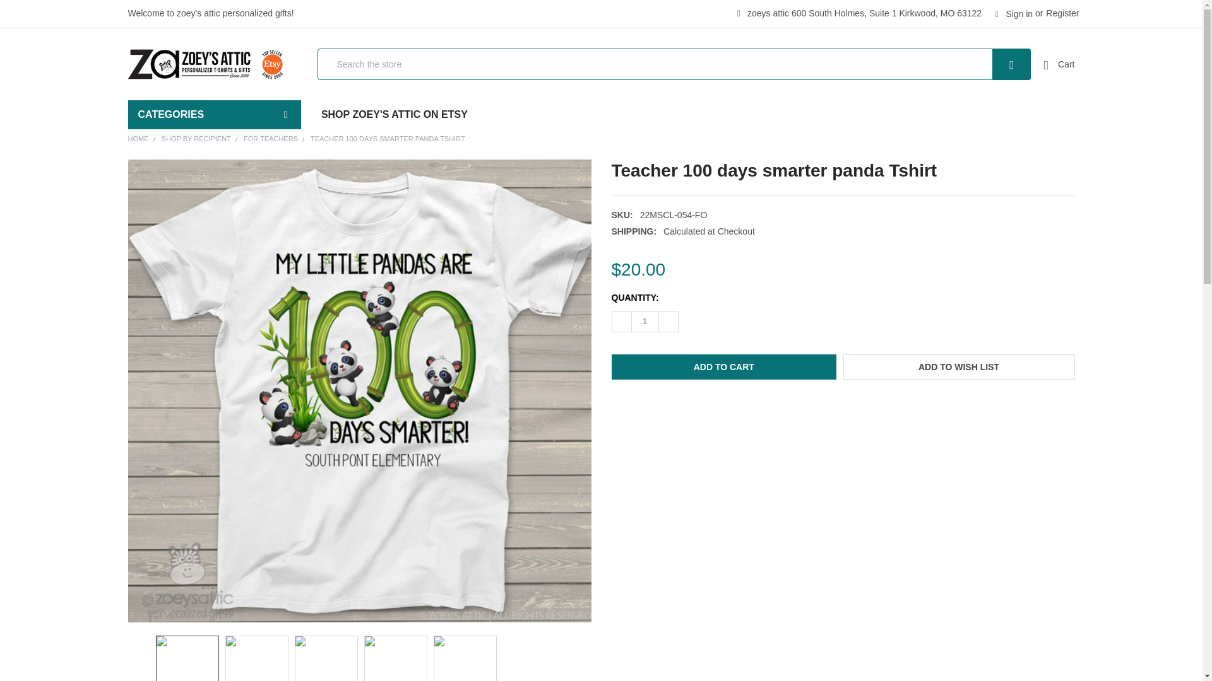 This screenshot has height=681, width=1212. Describe the element at coordinates (187, 658) in the screenshot. I see `Teacher 100 days smarter panda Tshirt` at that location.